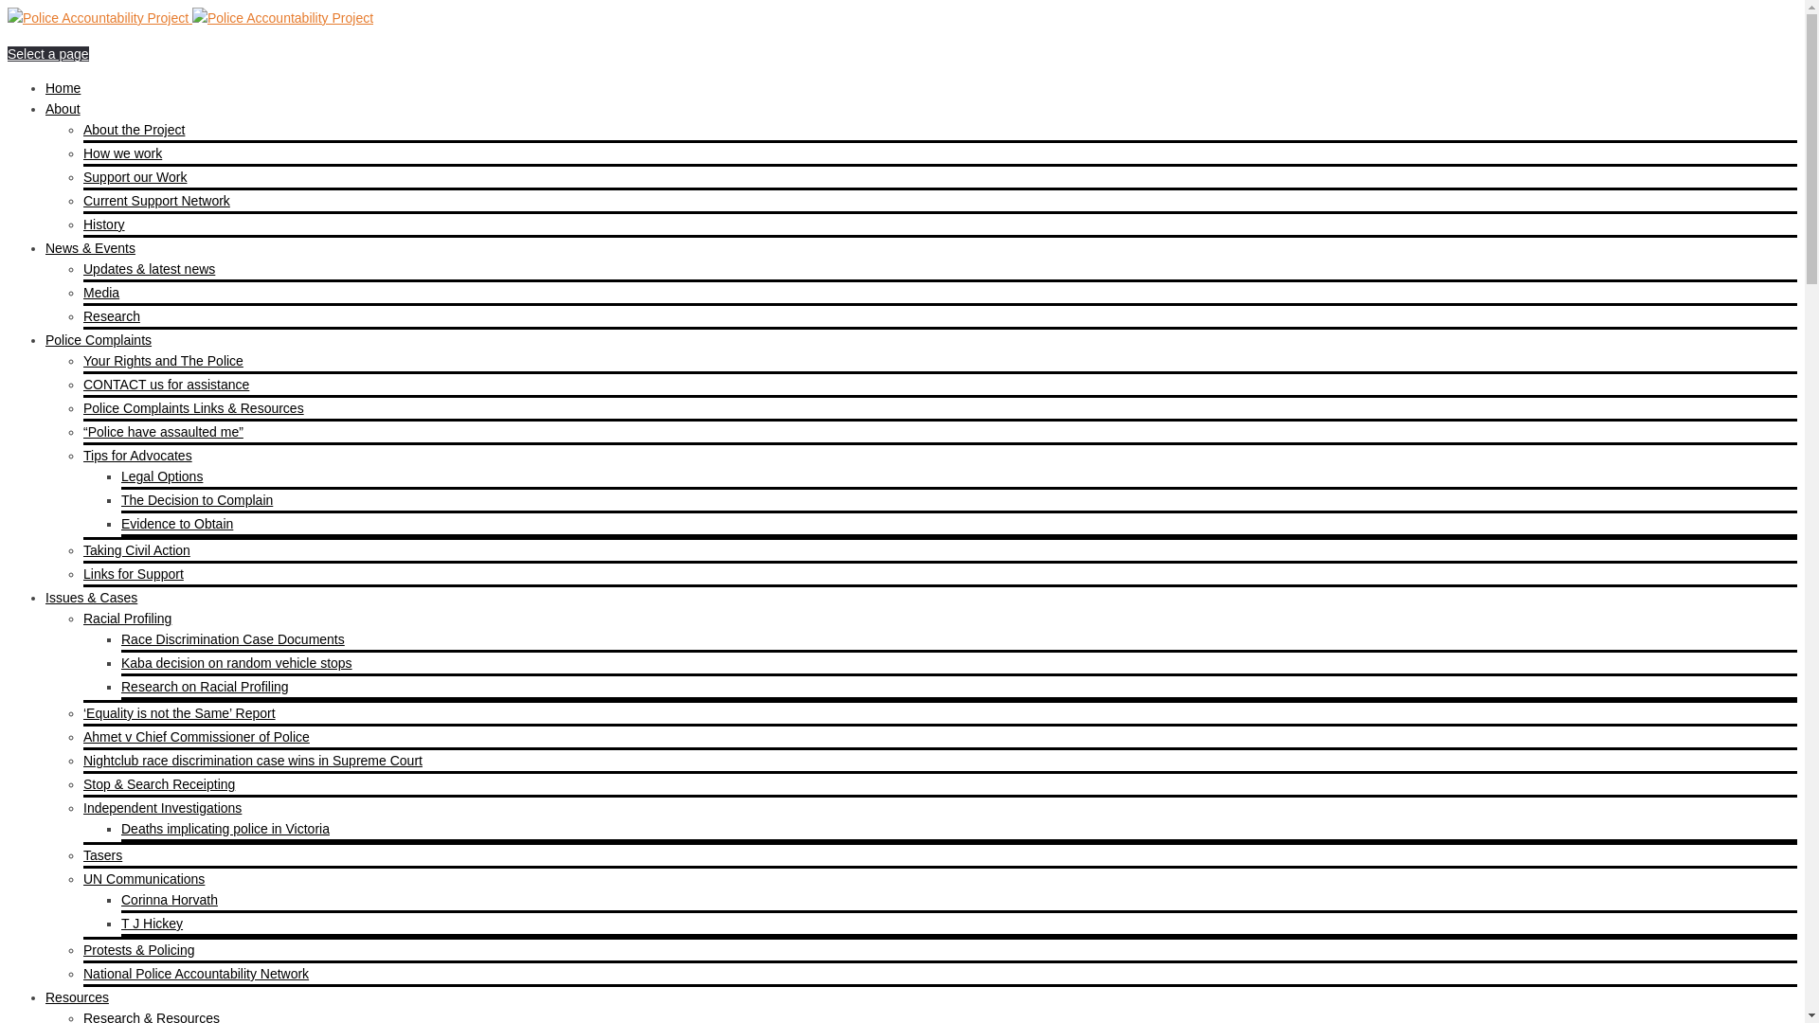  What do you see at coordinates (135, 177) in the screenshot?
I see `Support our Work` at bounding box center [135, 177].